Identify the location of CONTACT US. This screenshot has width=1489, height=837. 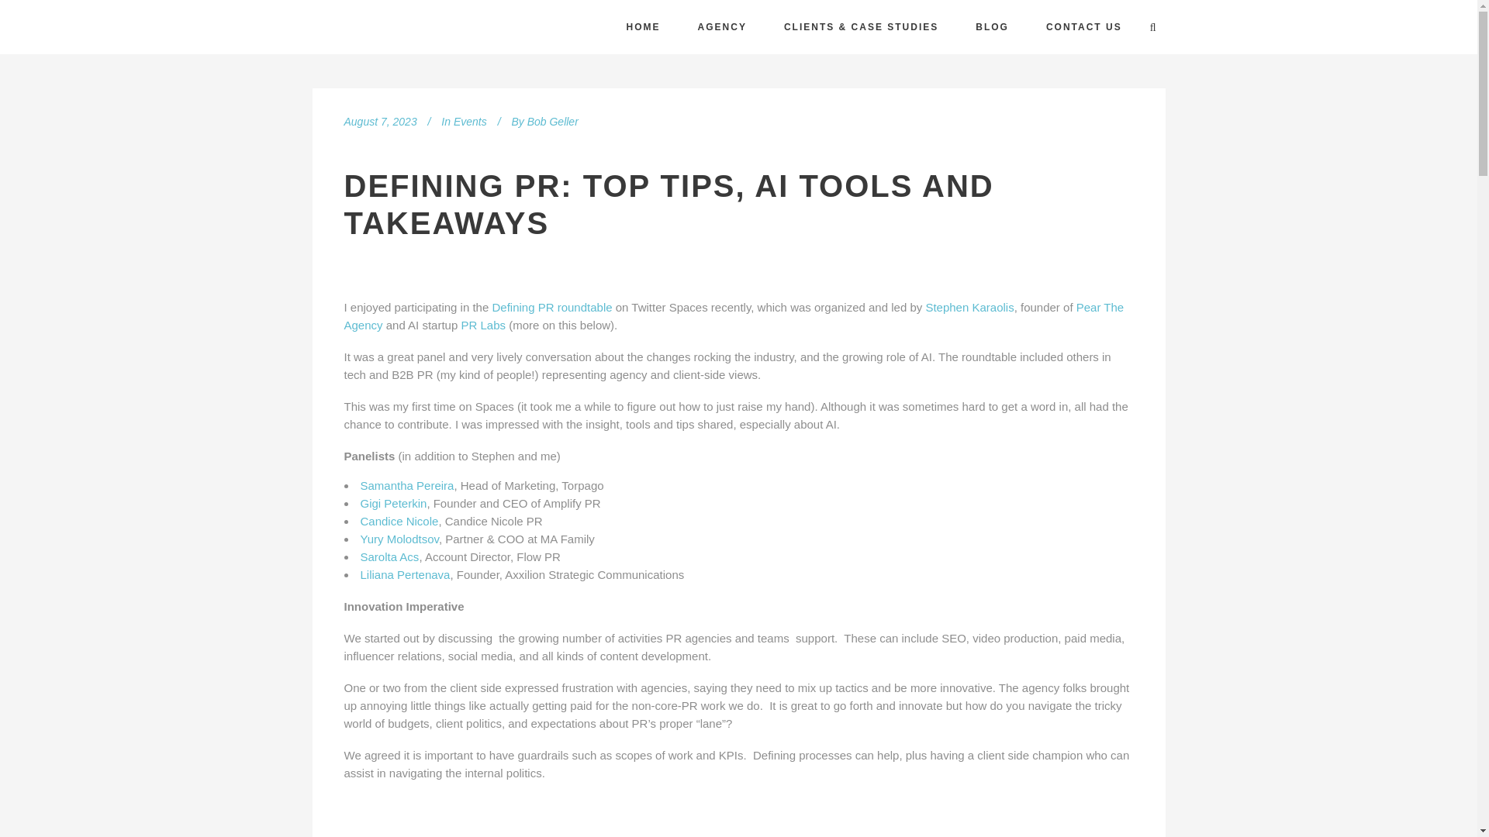
(1083, 27).